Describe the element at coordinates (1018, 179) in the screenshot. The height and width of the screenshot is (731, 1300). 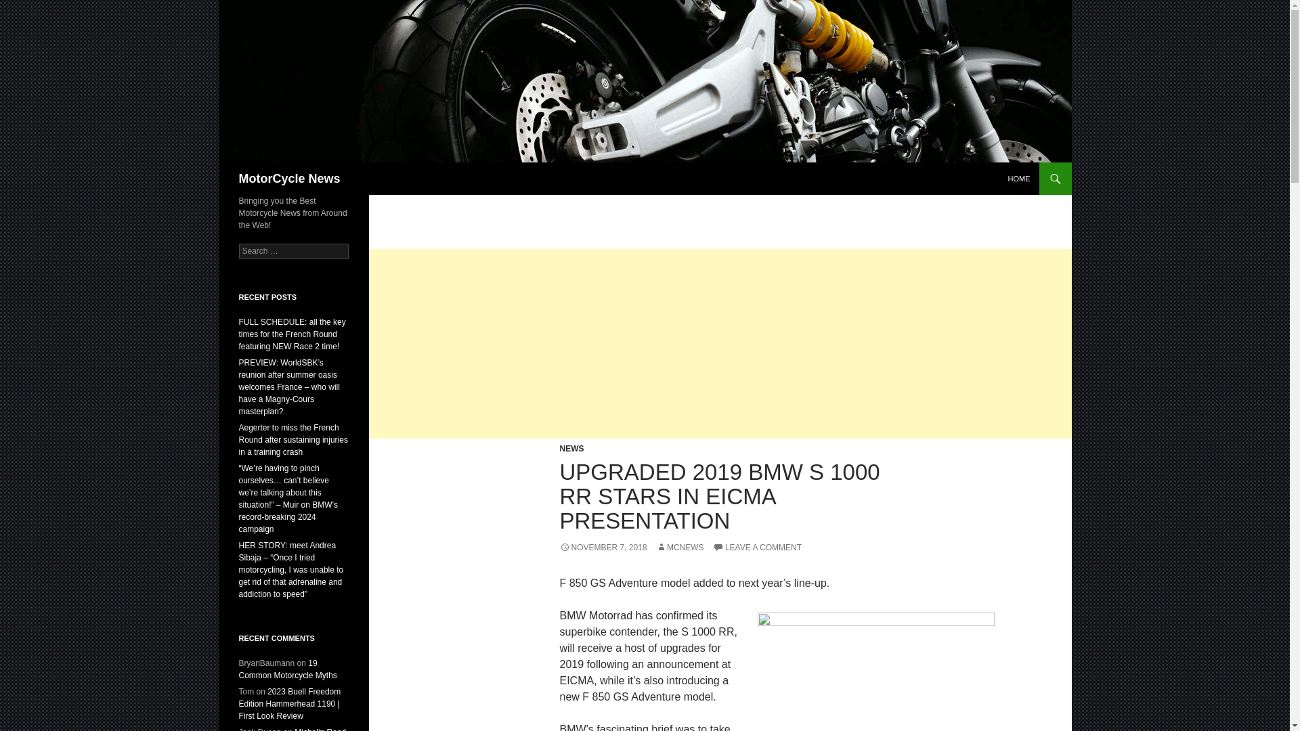
I see `HOME` at that location.